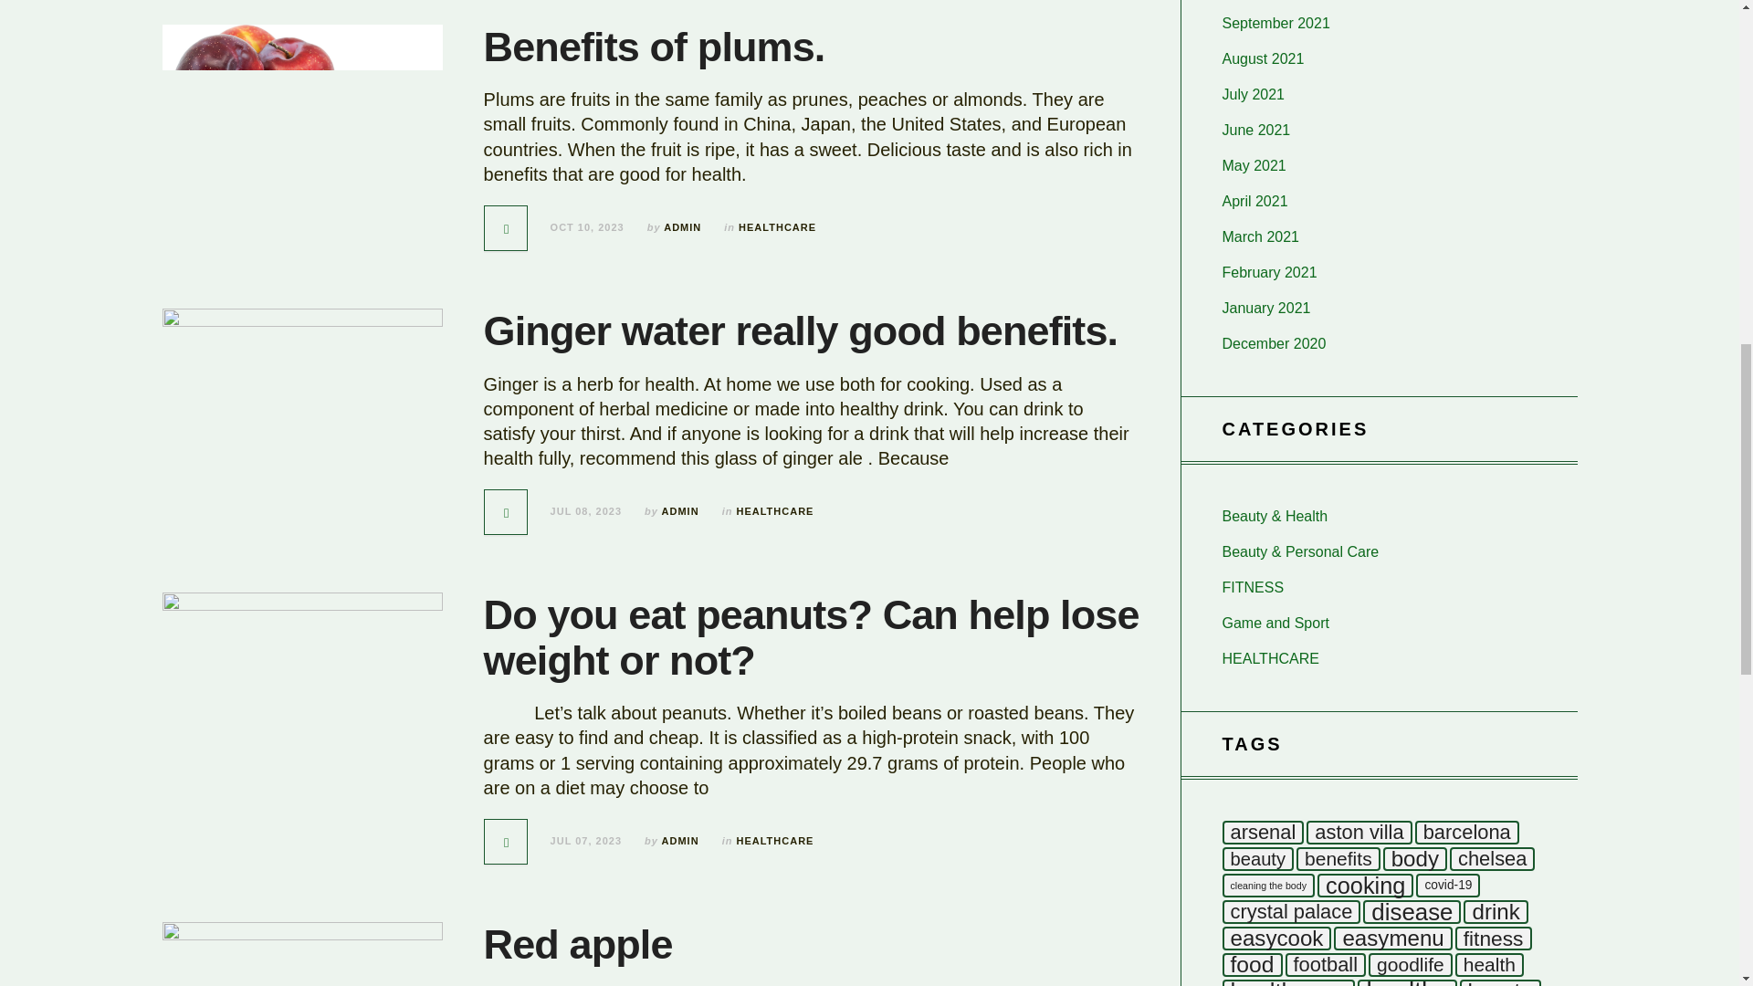 The width and height of the screenshot is (1753, 986). Describe the element at coordinates (683, 226) in the screenshot. I see `Posts by admin` at that location.